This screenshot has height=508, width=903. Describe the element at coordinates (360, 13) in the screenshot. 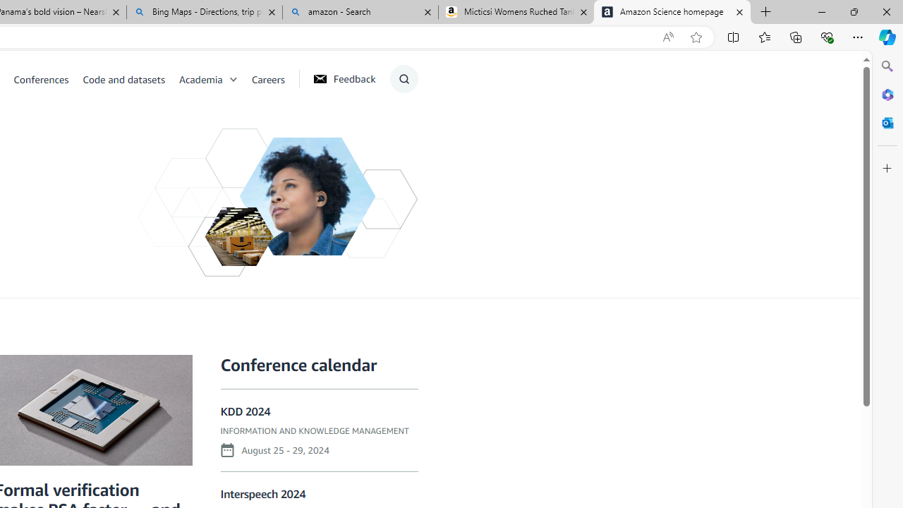

I see `amazon - Search` at that location.